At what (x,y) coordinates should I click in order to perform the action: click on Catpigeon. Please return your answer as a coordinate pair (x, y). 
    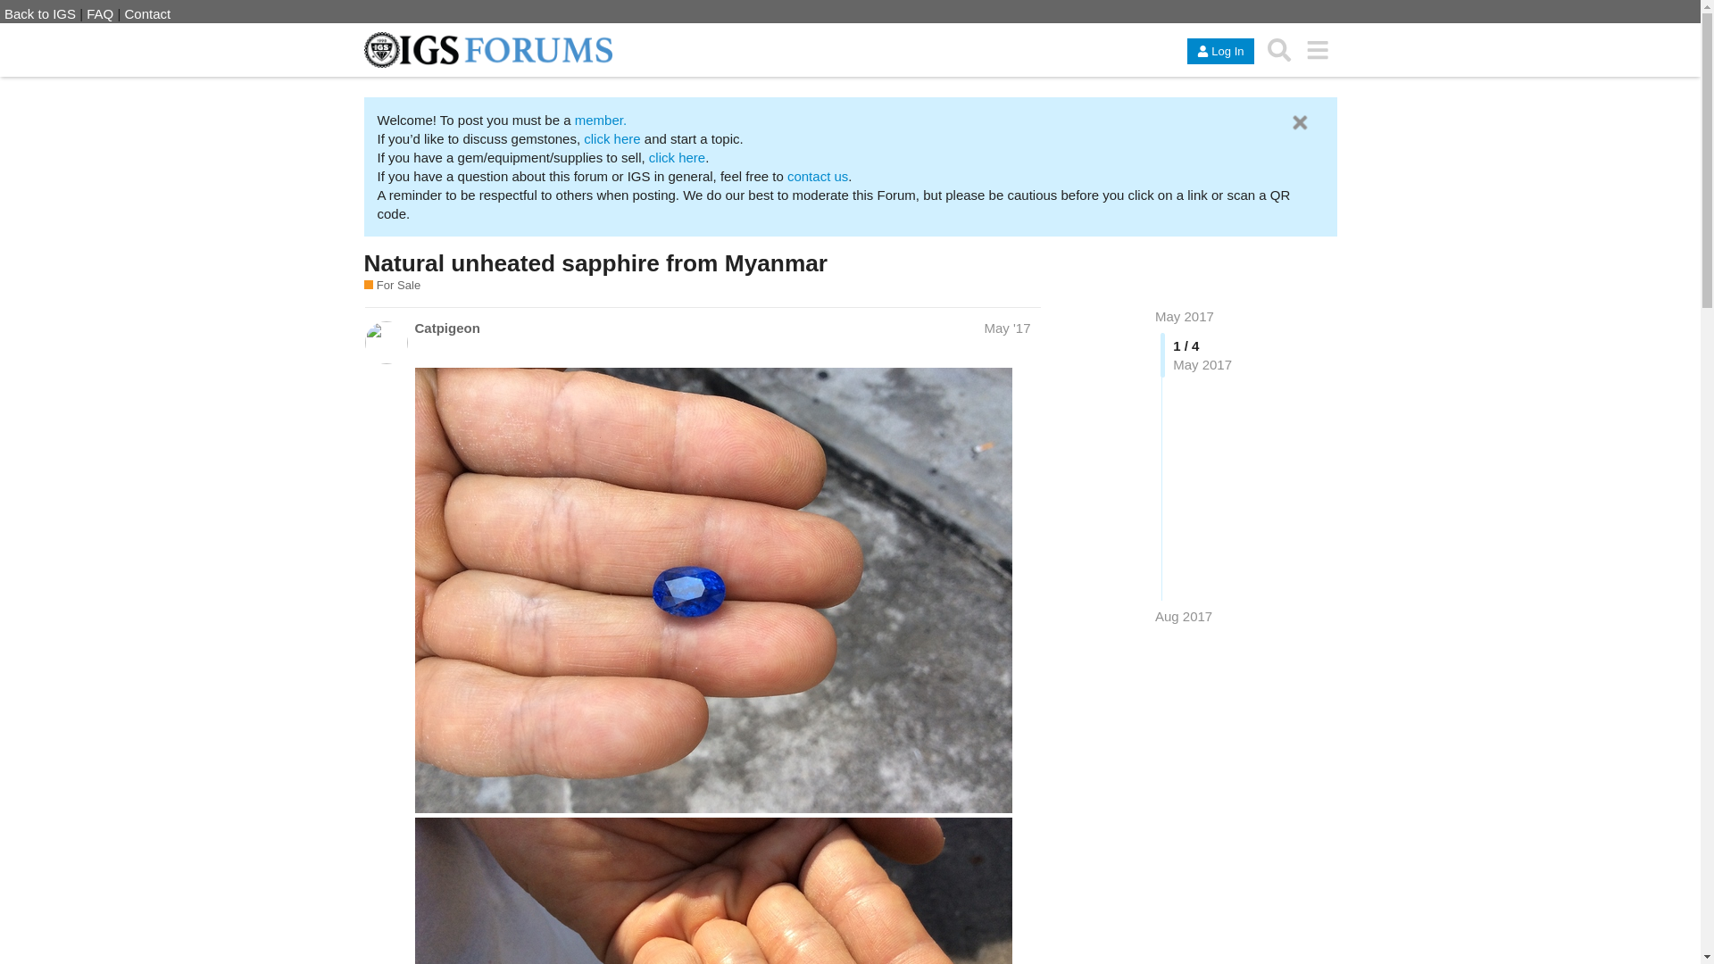
    Looking at the image, I should click on (446, 328).